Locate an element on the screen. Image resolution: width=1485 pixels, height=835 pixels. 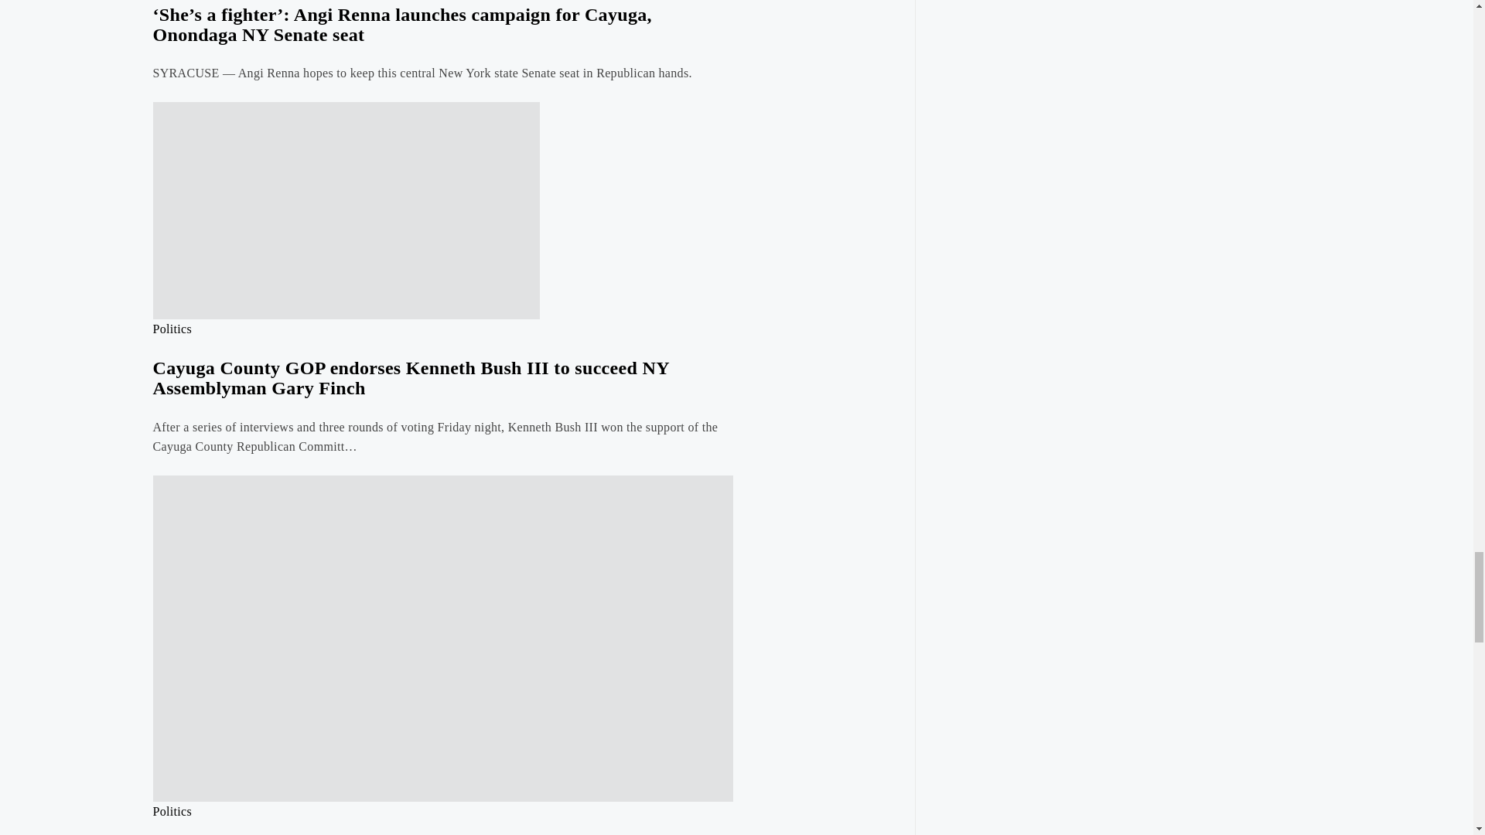
Politics is located at coordinates (172, 812).